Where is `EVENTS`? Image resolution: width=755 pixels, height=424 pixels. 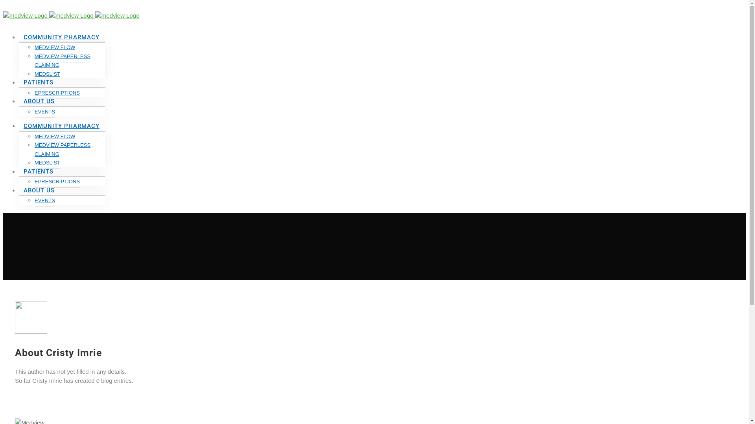
EVENTS is located at coordinates (45, 112).